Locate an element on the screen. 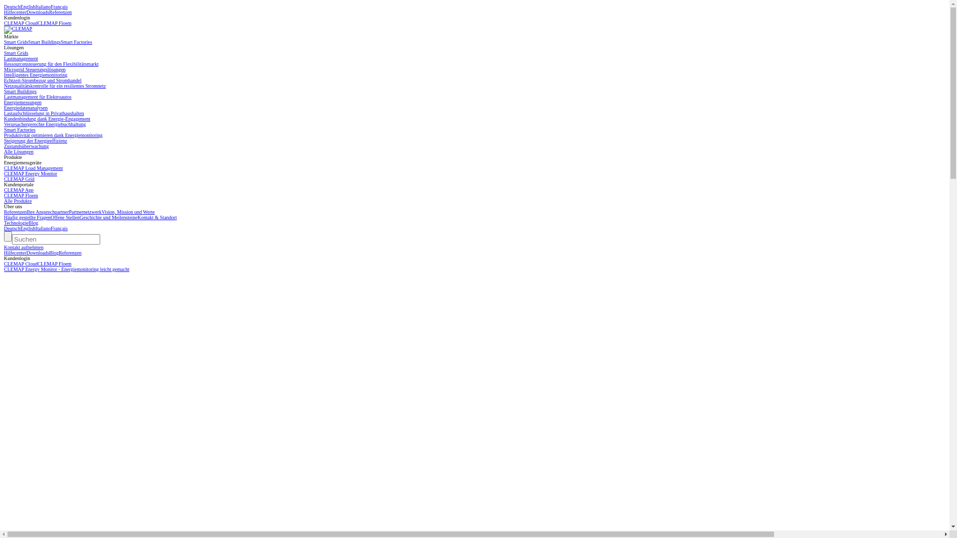  Smart Buildings is located at coordinates (45, 42).